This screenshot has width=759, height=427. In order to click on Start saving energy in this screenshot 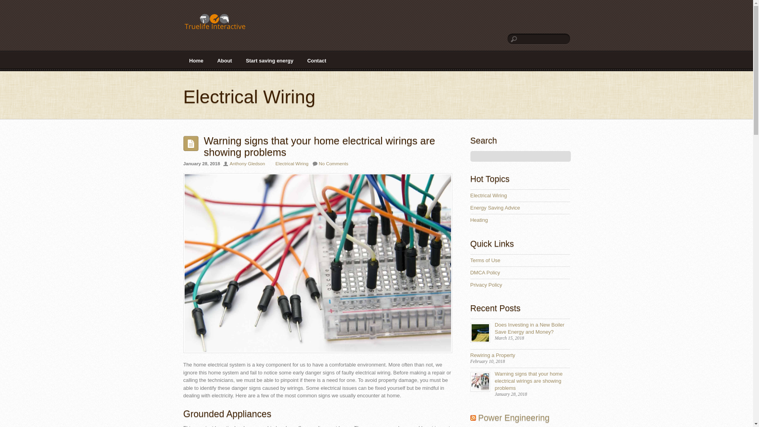, I will do `click(269, 61)`.